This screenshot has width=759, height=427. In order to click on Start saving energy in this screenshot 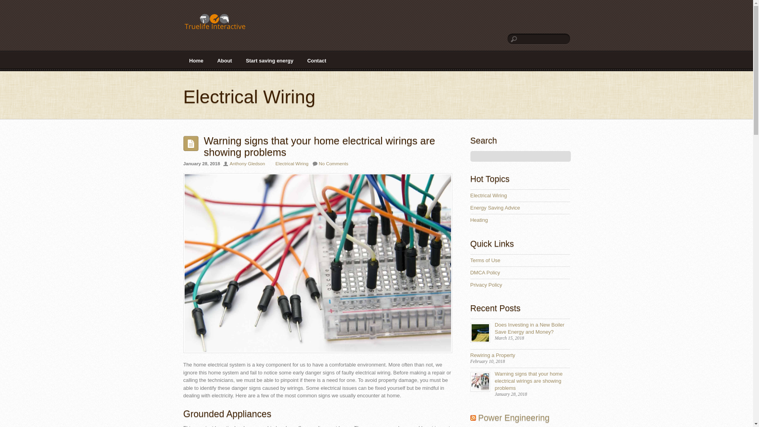, I will do `click(269, 61)`.